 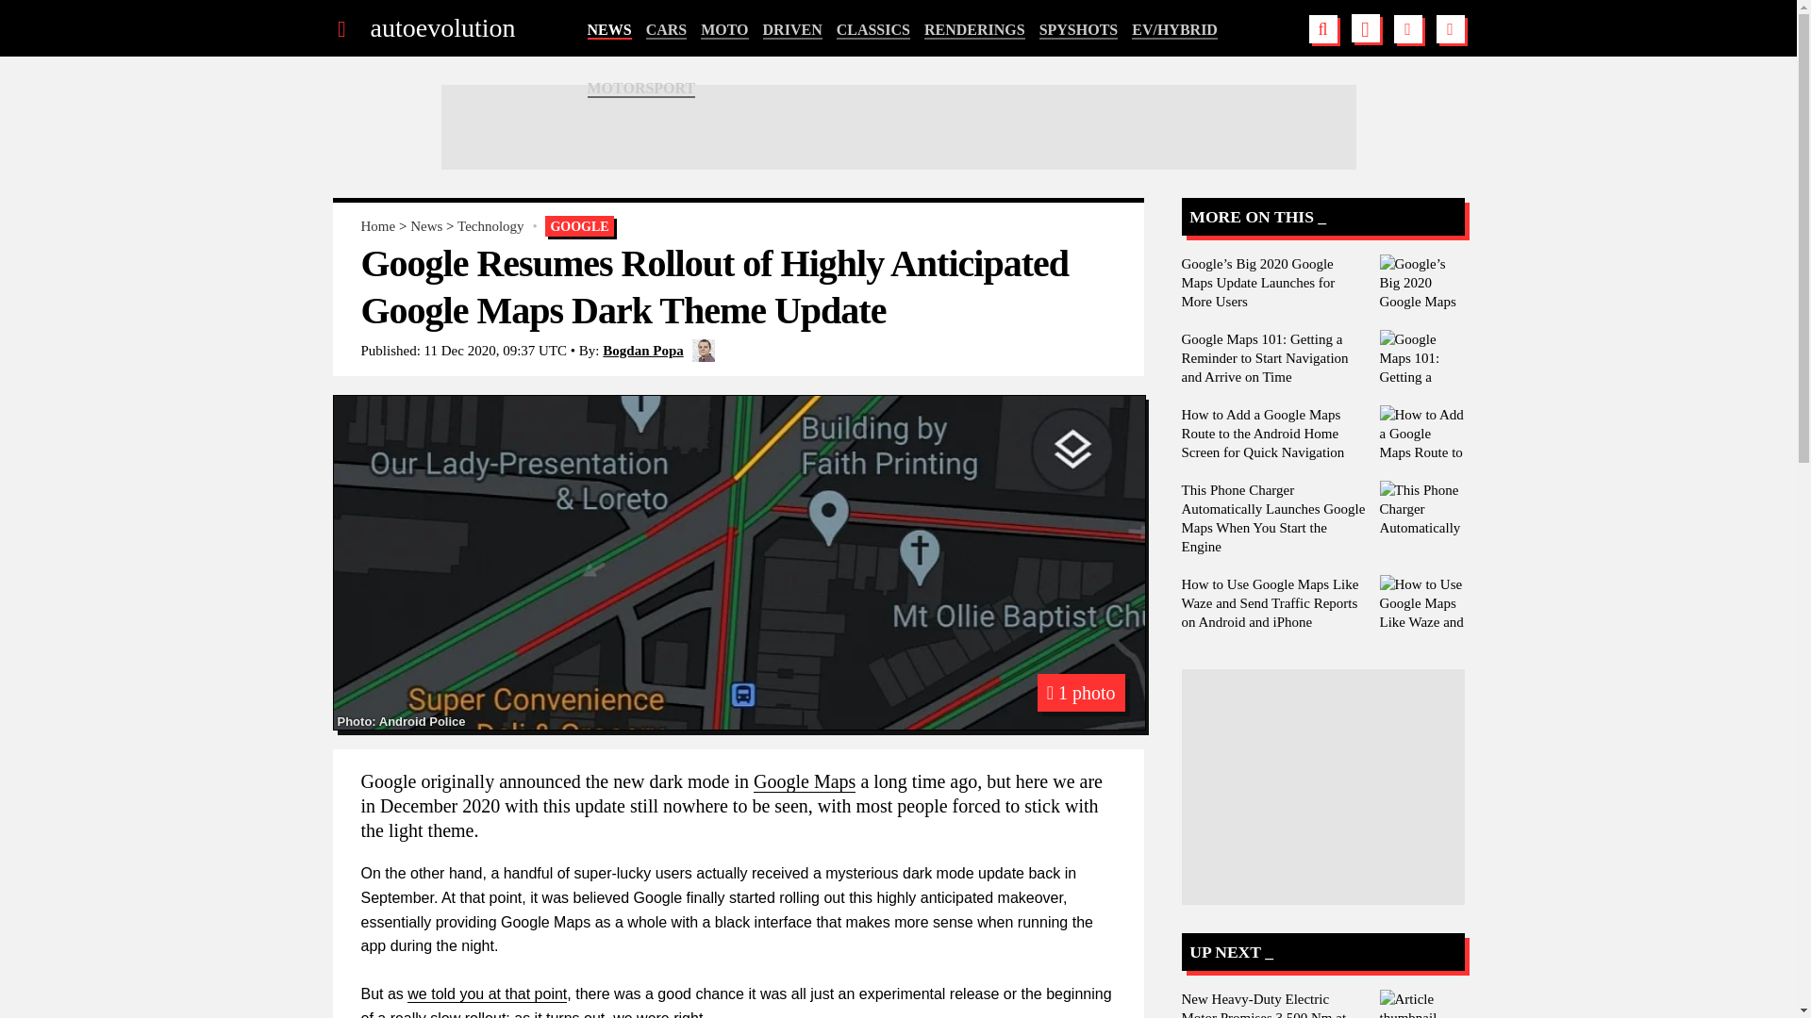 I want to click on NEWS, so click(x=608, y=30).